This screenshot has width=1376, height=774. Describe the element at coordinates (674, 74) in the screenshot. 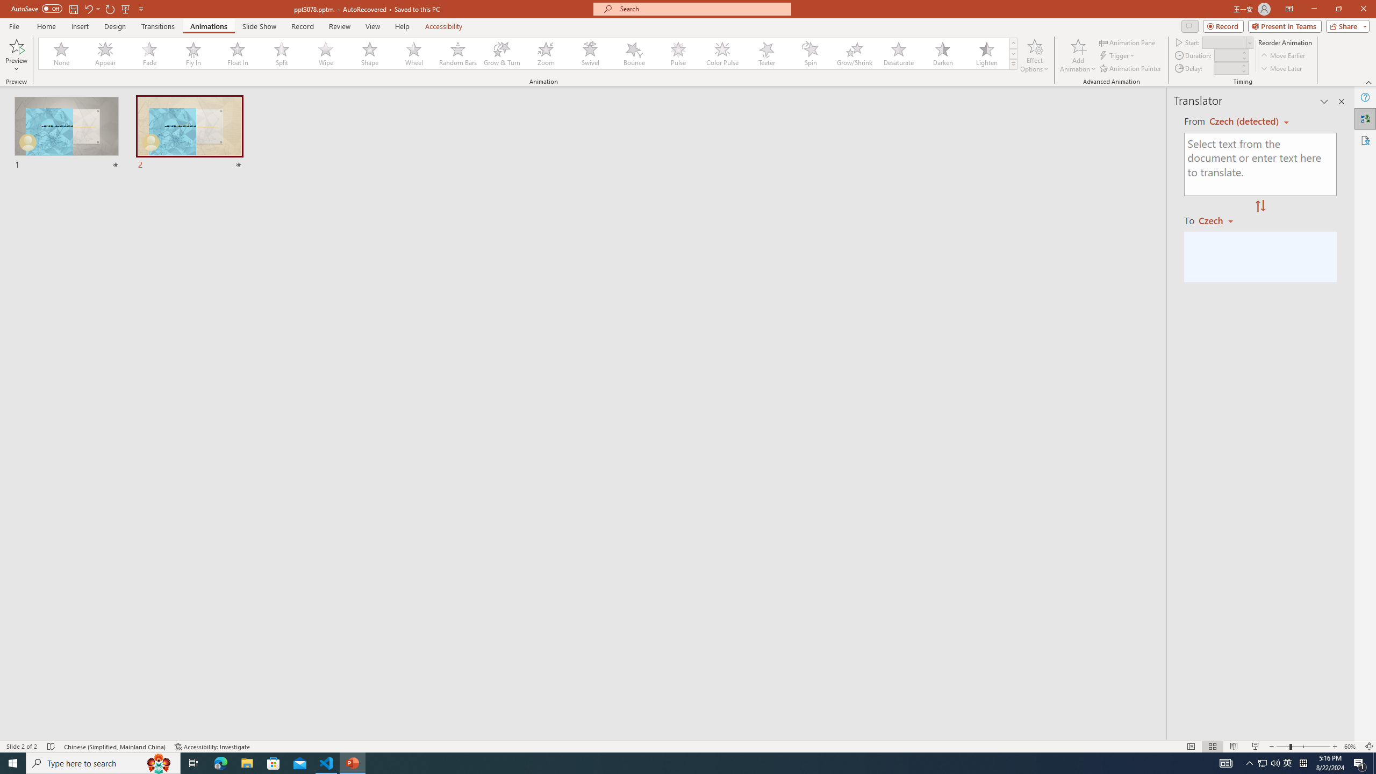

I see `Transformer Circuits Thread` at that location.